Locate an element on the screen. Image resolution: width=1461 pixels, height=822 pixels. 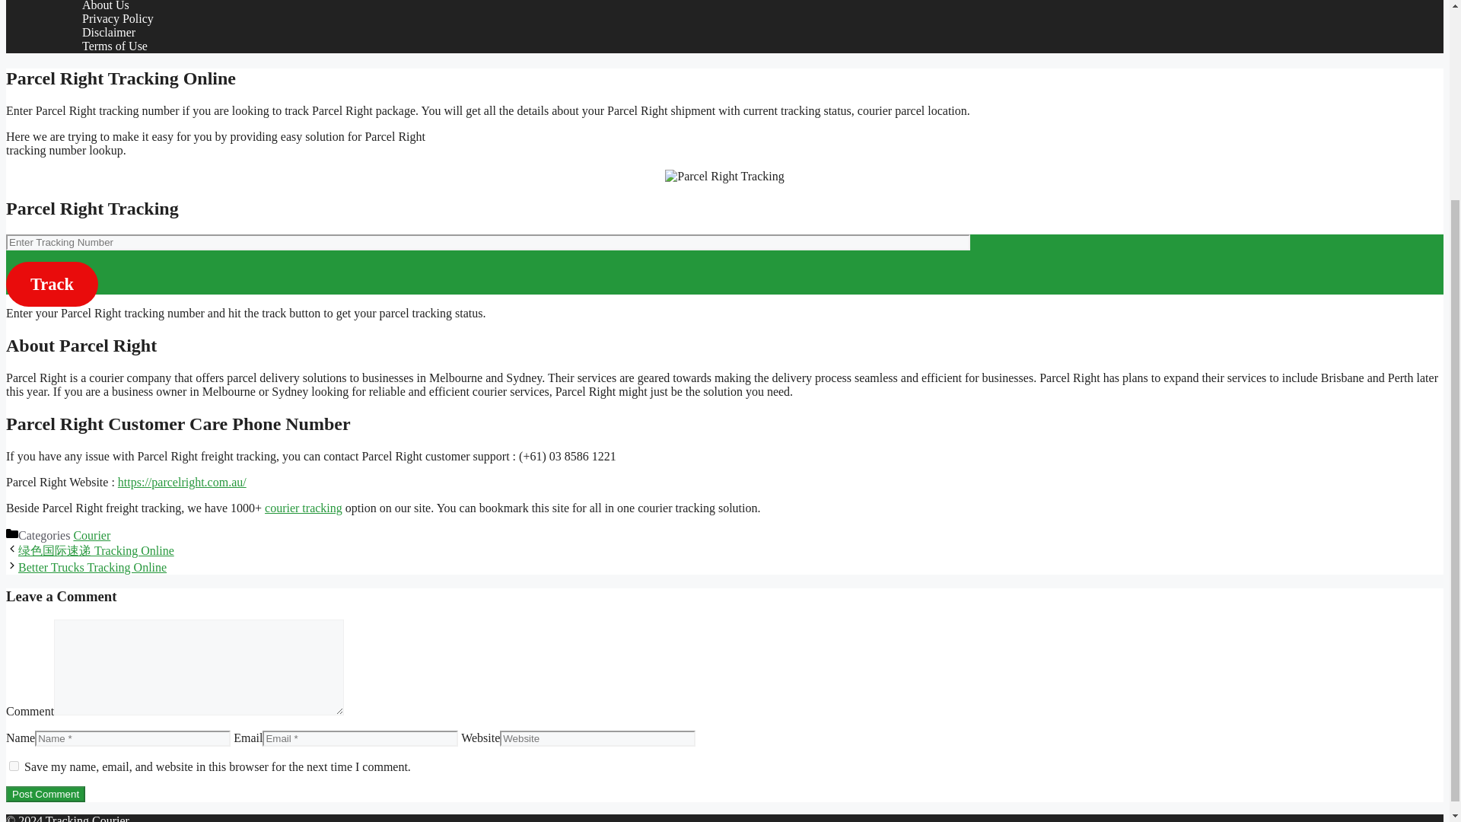
Post Comment is located at coordinates (45, 794).